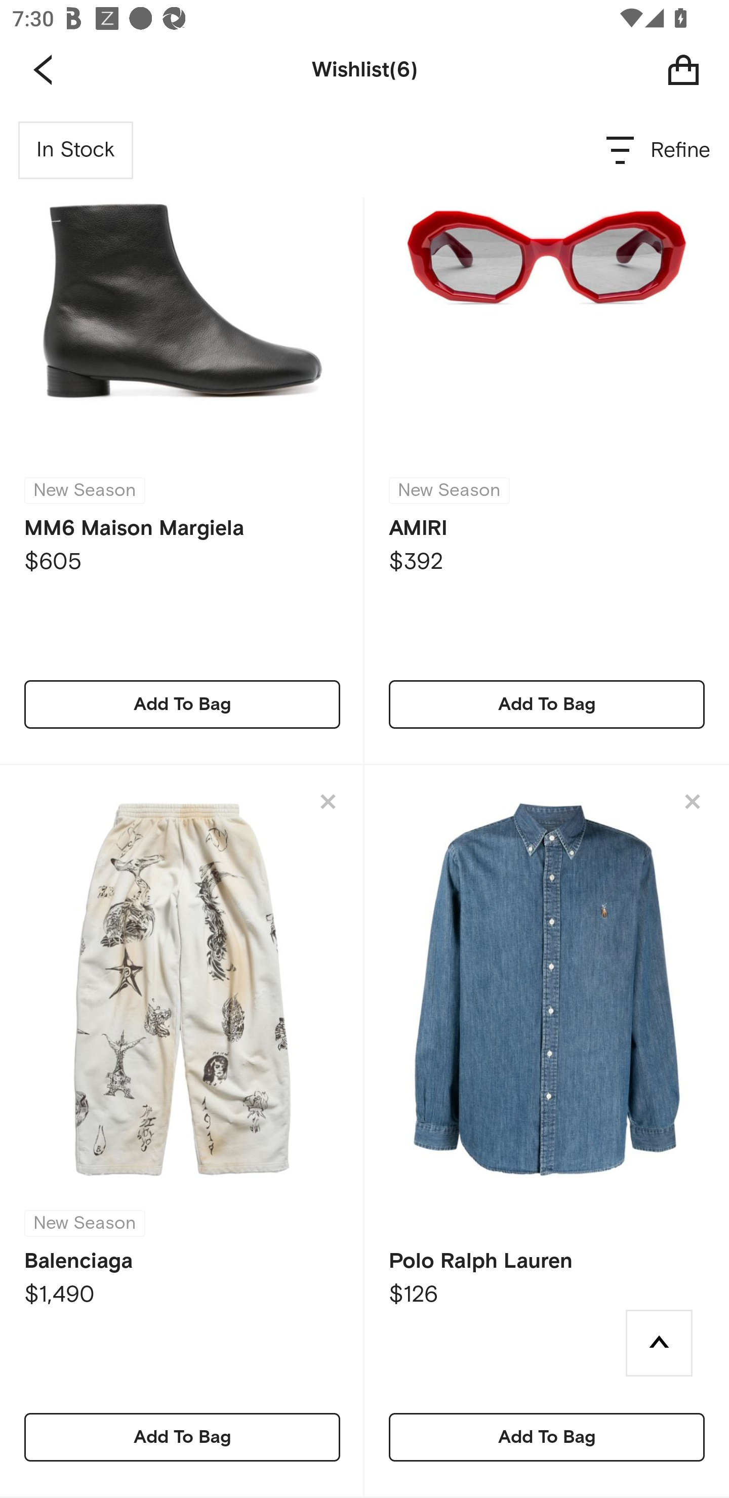 The width and height of the screenshot is (729, 1498). What do you see at coordinates (182, 1437) in the screenshot?
I see `Add To Bag` at bounding box center [182, 1437].